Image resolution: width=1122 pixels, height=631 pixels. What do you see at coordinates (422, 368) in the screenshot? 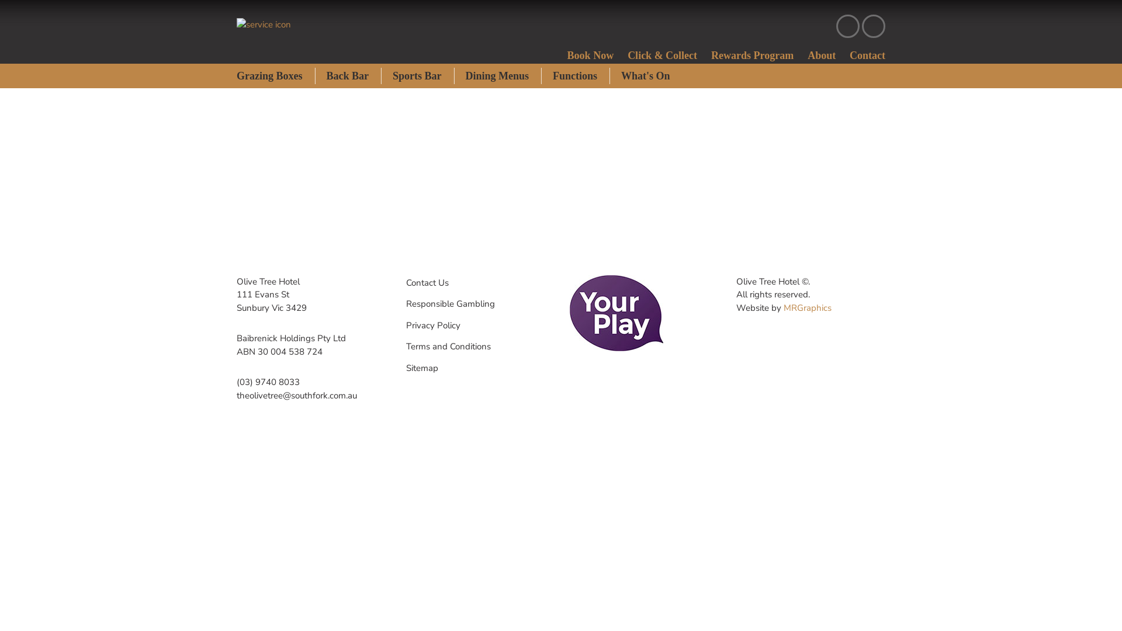
I see `Sitemap` at bounding box center [422, 368].